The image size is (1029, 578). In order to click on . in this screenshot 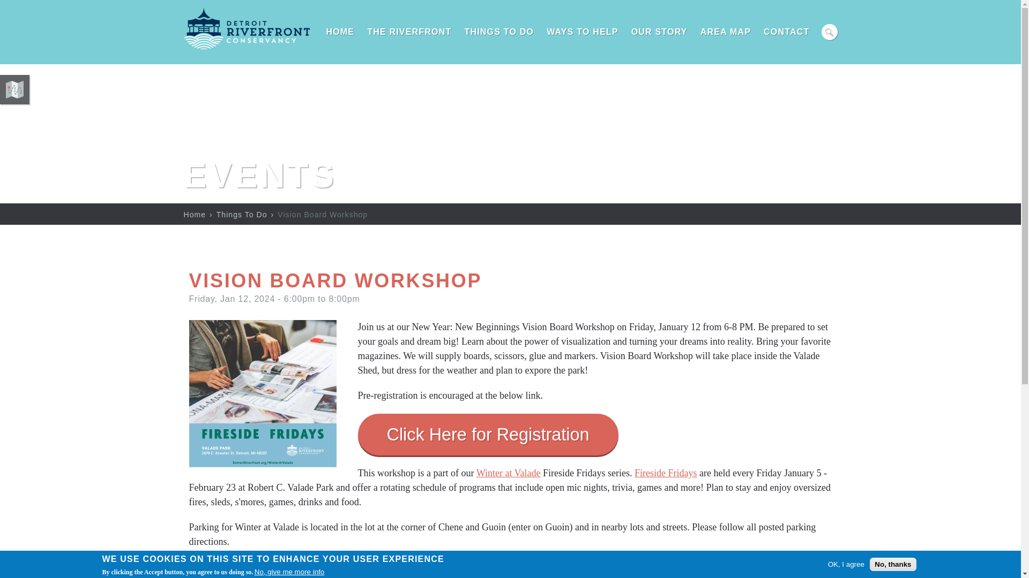, I will do `click(829, 32)`.